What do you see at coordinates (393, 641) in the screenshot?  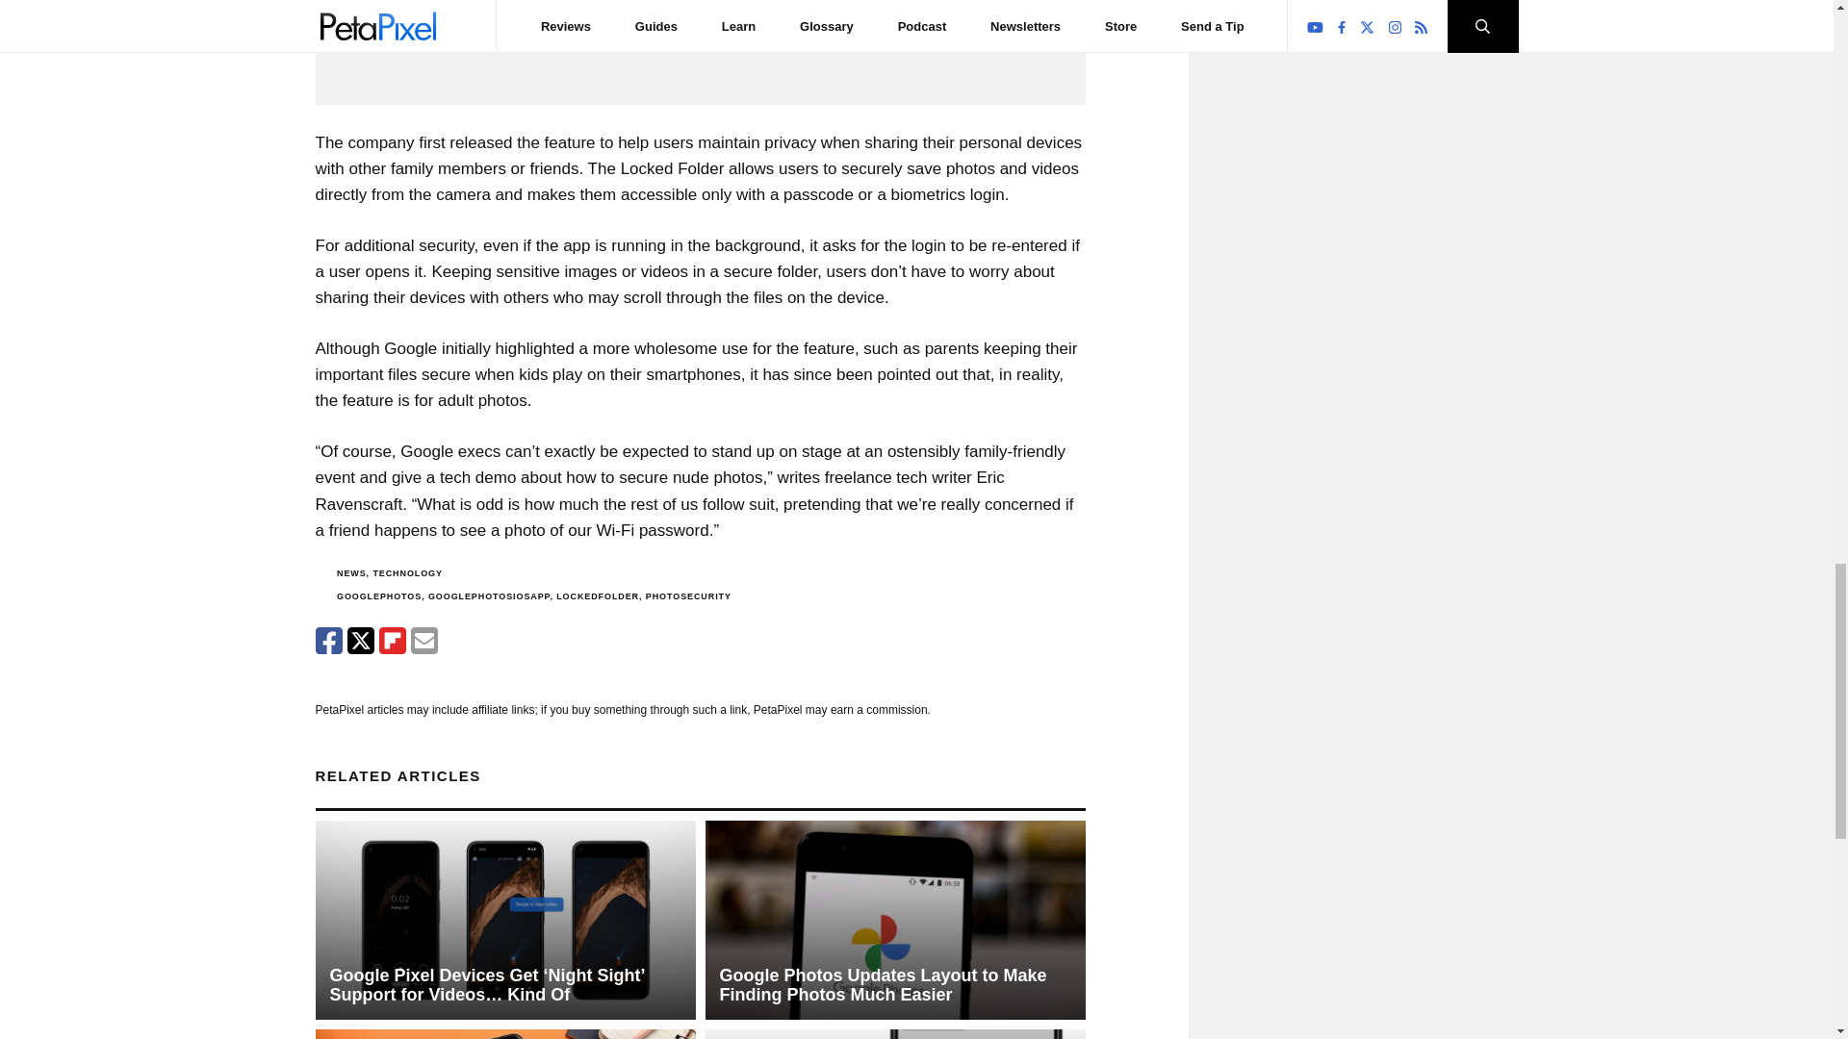 I see `Share on Flipboard` at bounding box center [393, 641].